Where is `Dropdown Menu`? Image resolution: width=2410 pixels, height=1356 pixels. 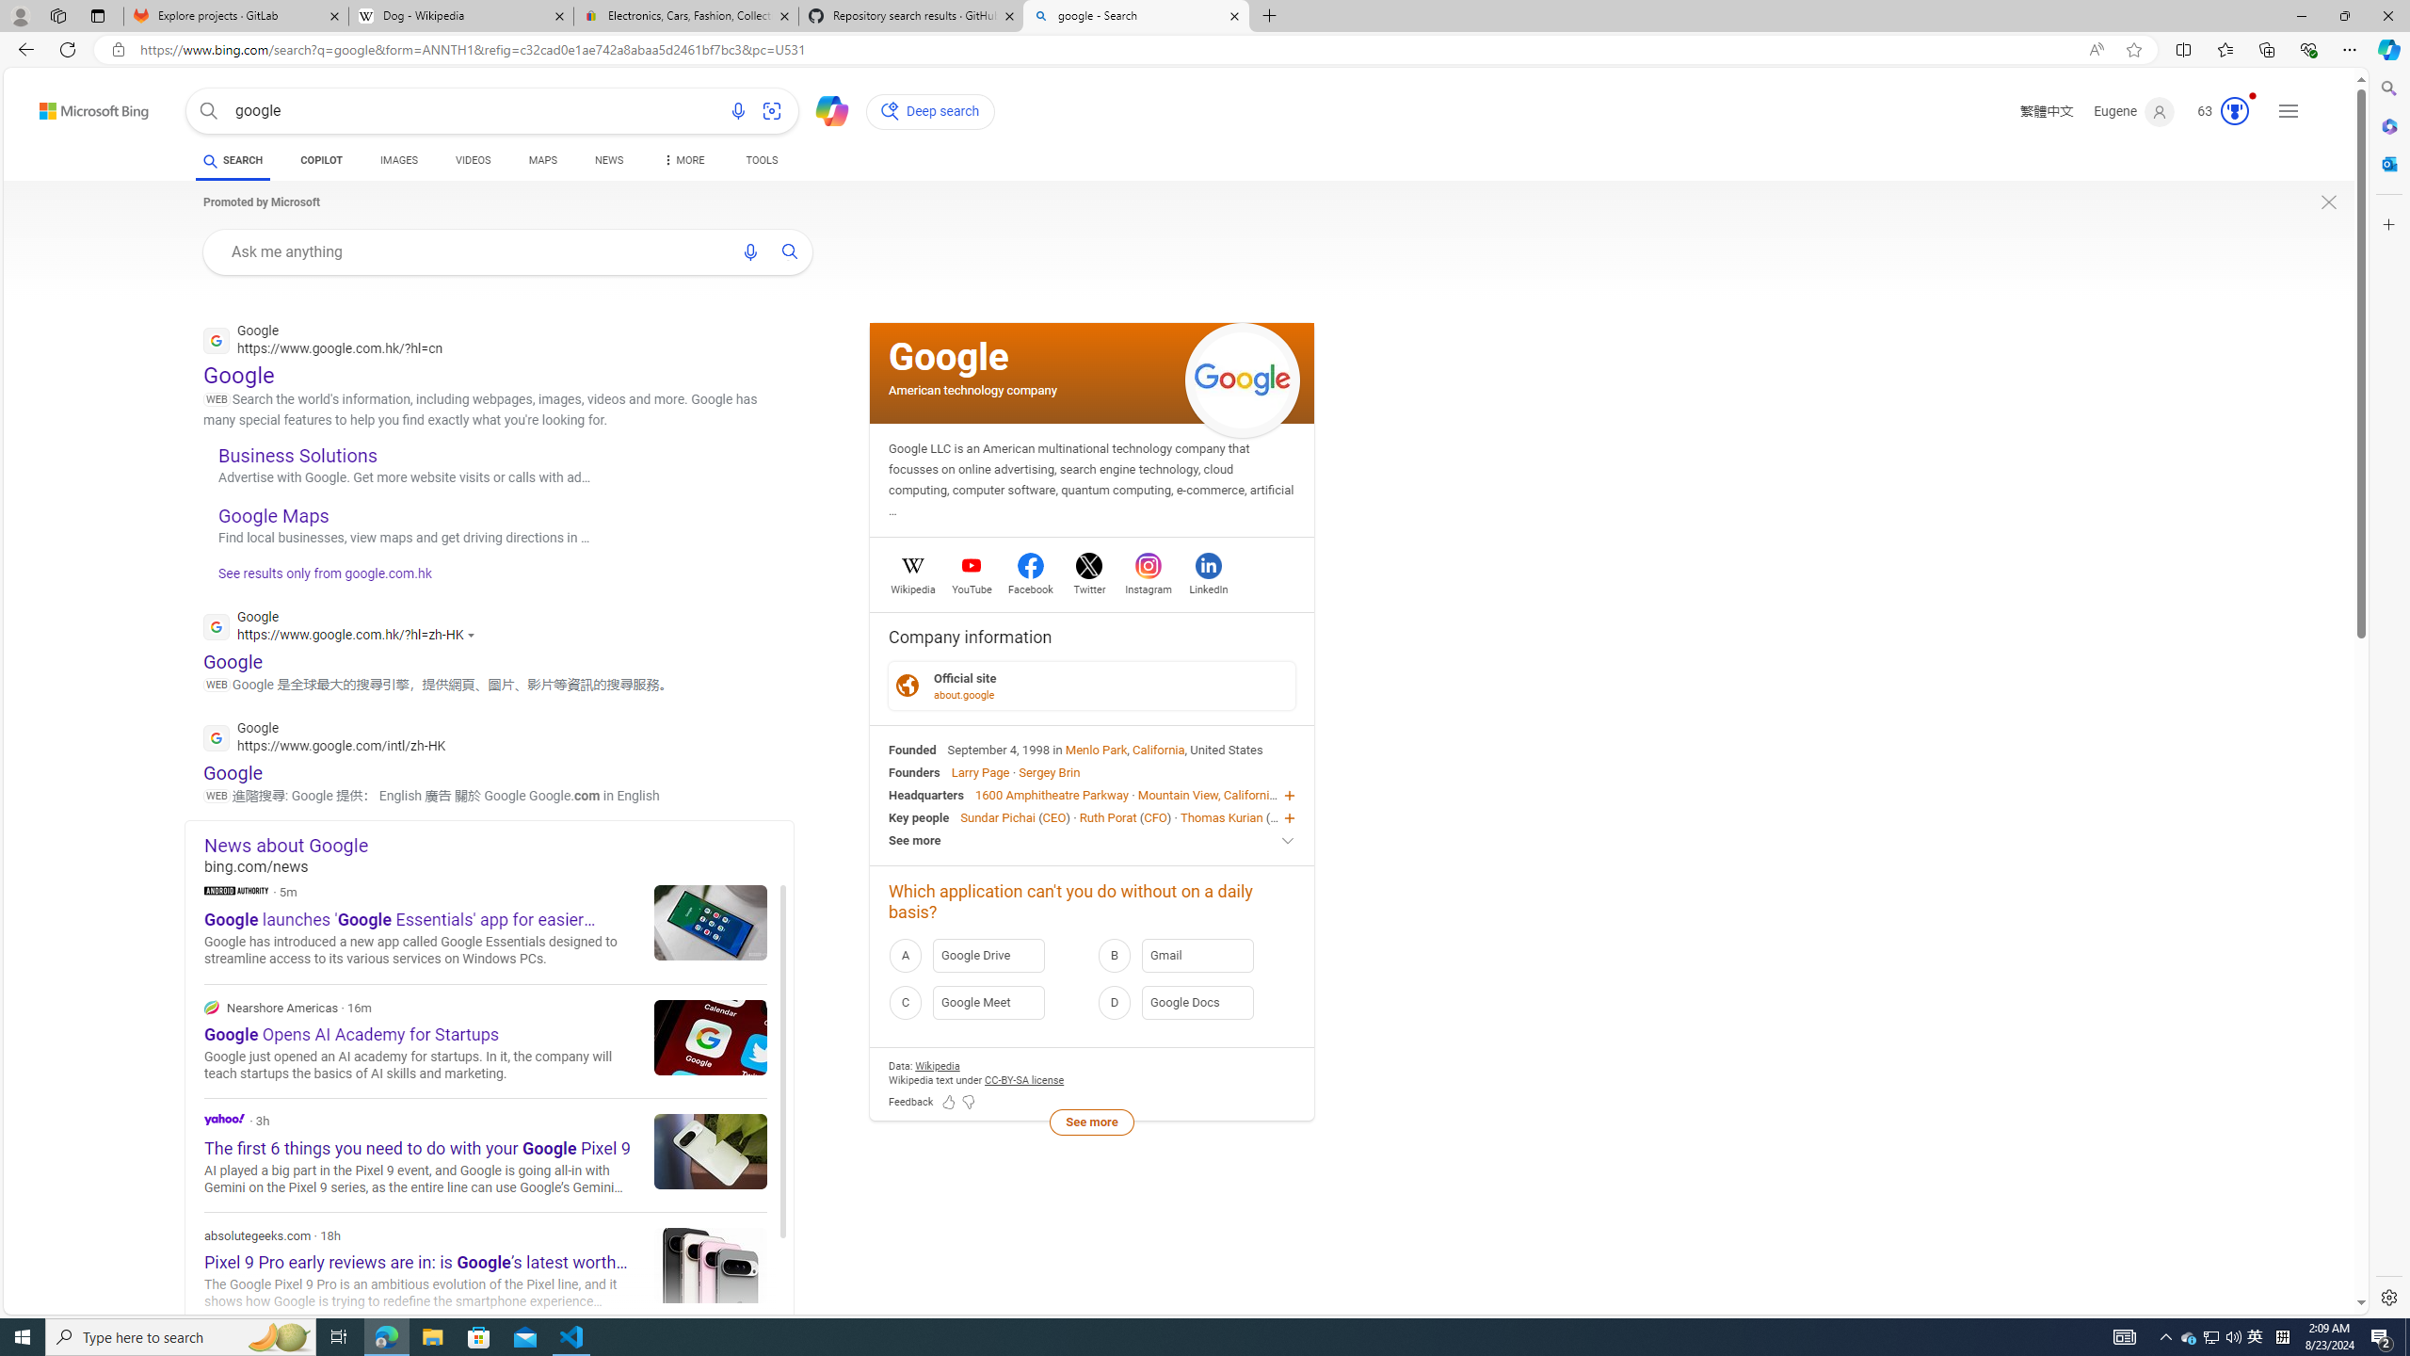
Dropdown Menu is located at coordinates (683, 160).